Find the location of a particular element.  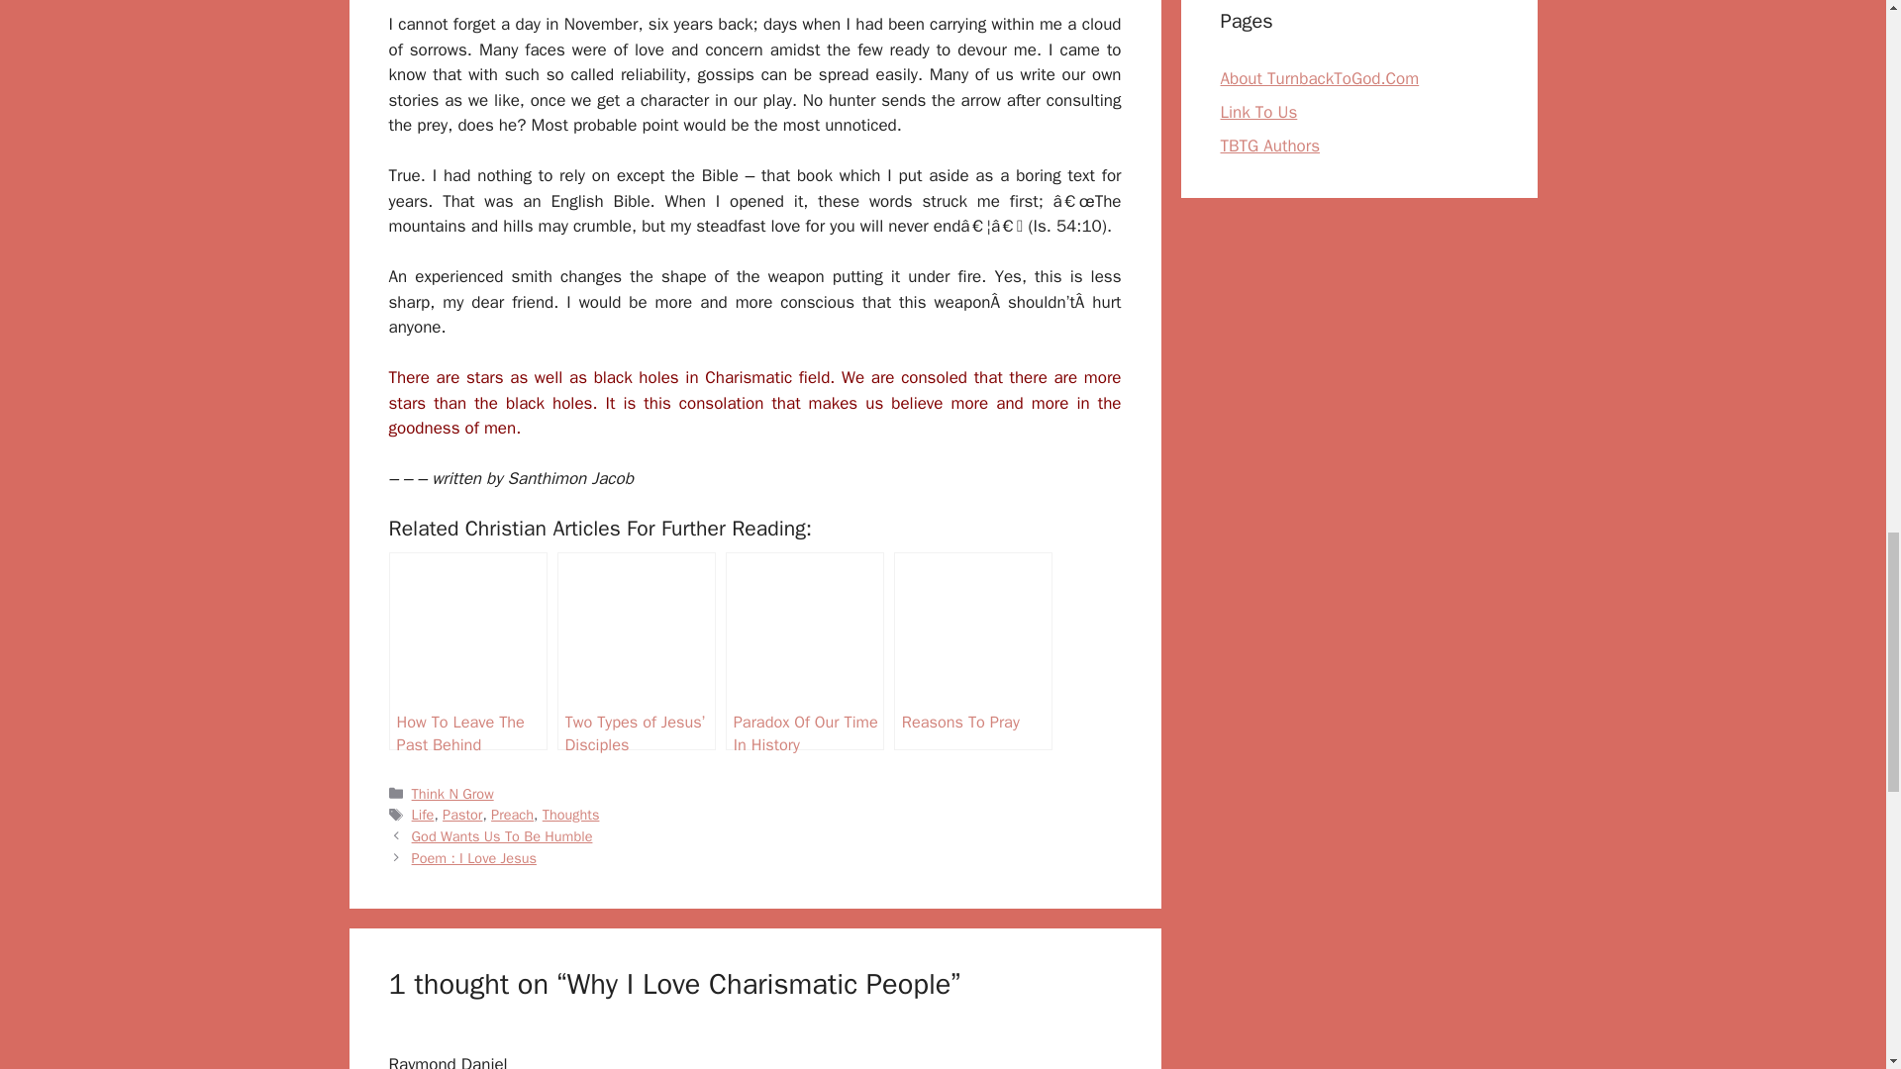

God Wants Us To Be Humble is located at coordinates (503, 538).